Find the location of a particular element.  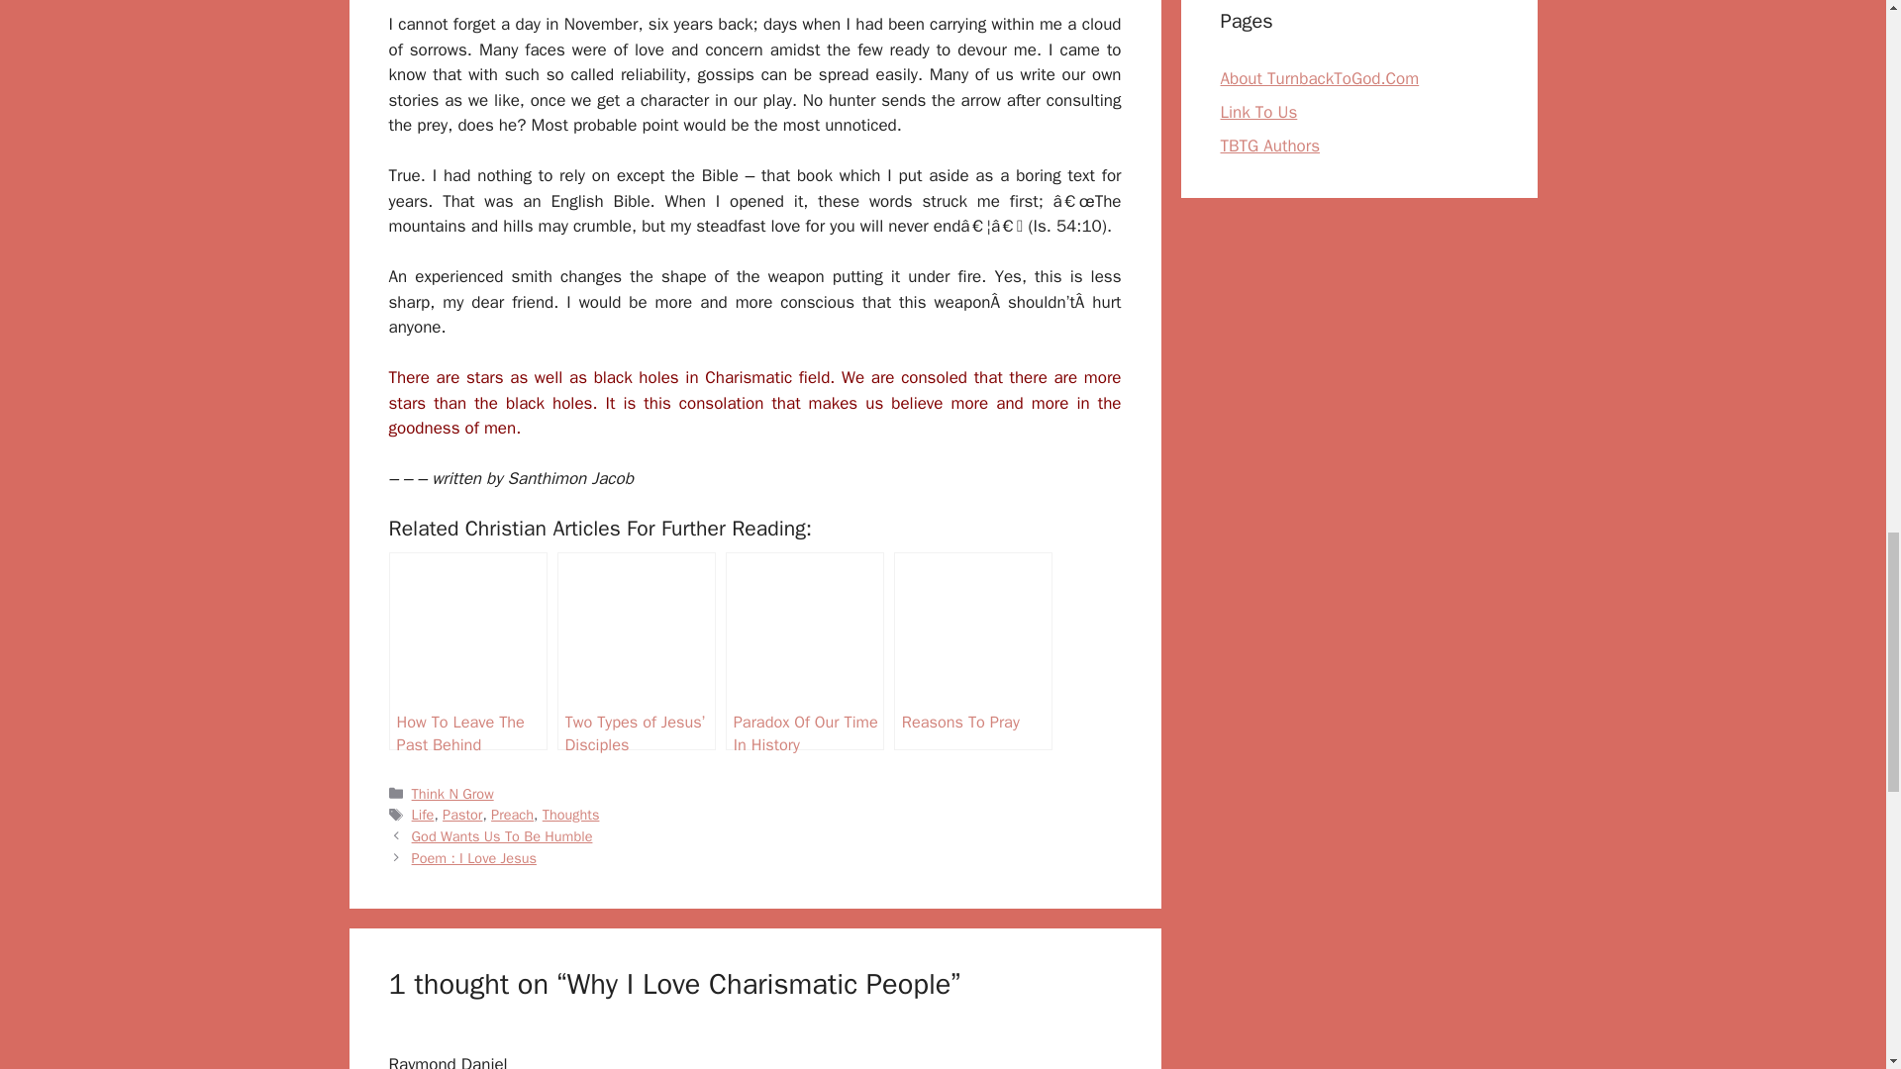

God Wants Us To Be Humble is located at coordinates (503, 538).